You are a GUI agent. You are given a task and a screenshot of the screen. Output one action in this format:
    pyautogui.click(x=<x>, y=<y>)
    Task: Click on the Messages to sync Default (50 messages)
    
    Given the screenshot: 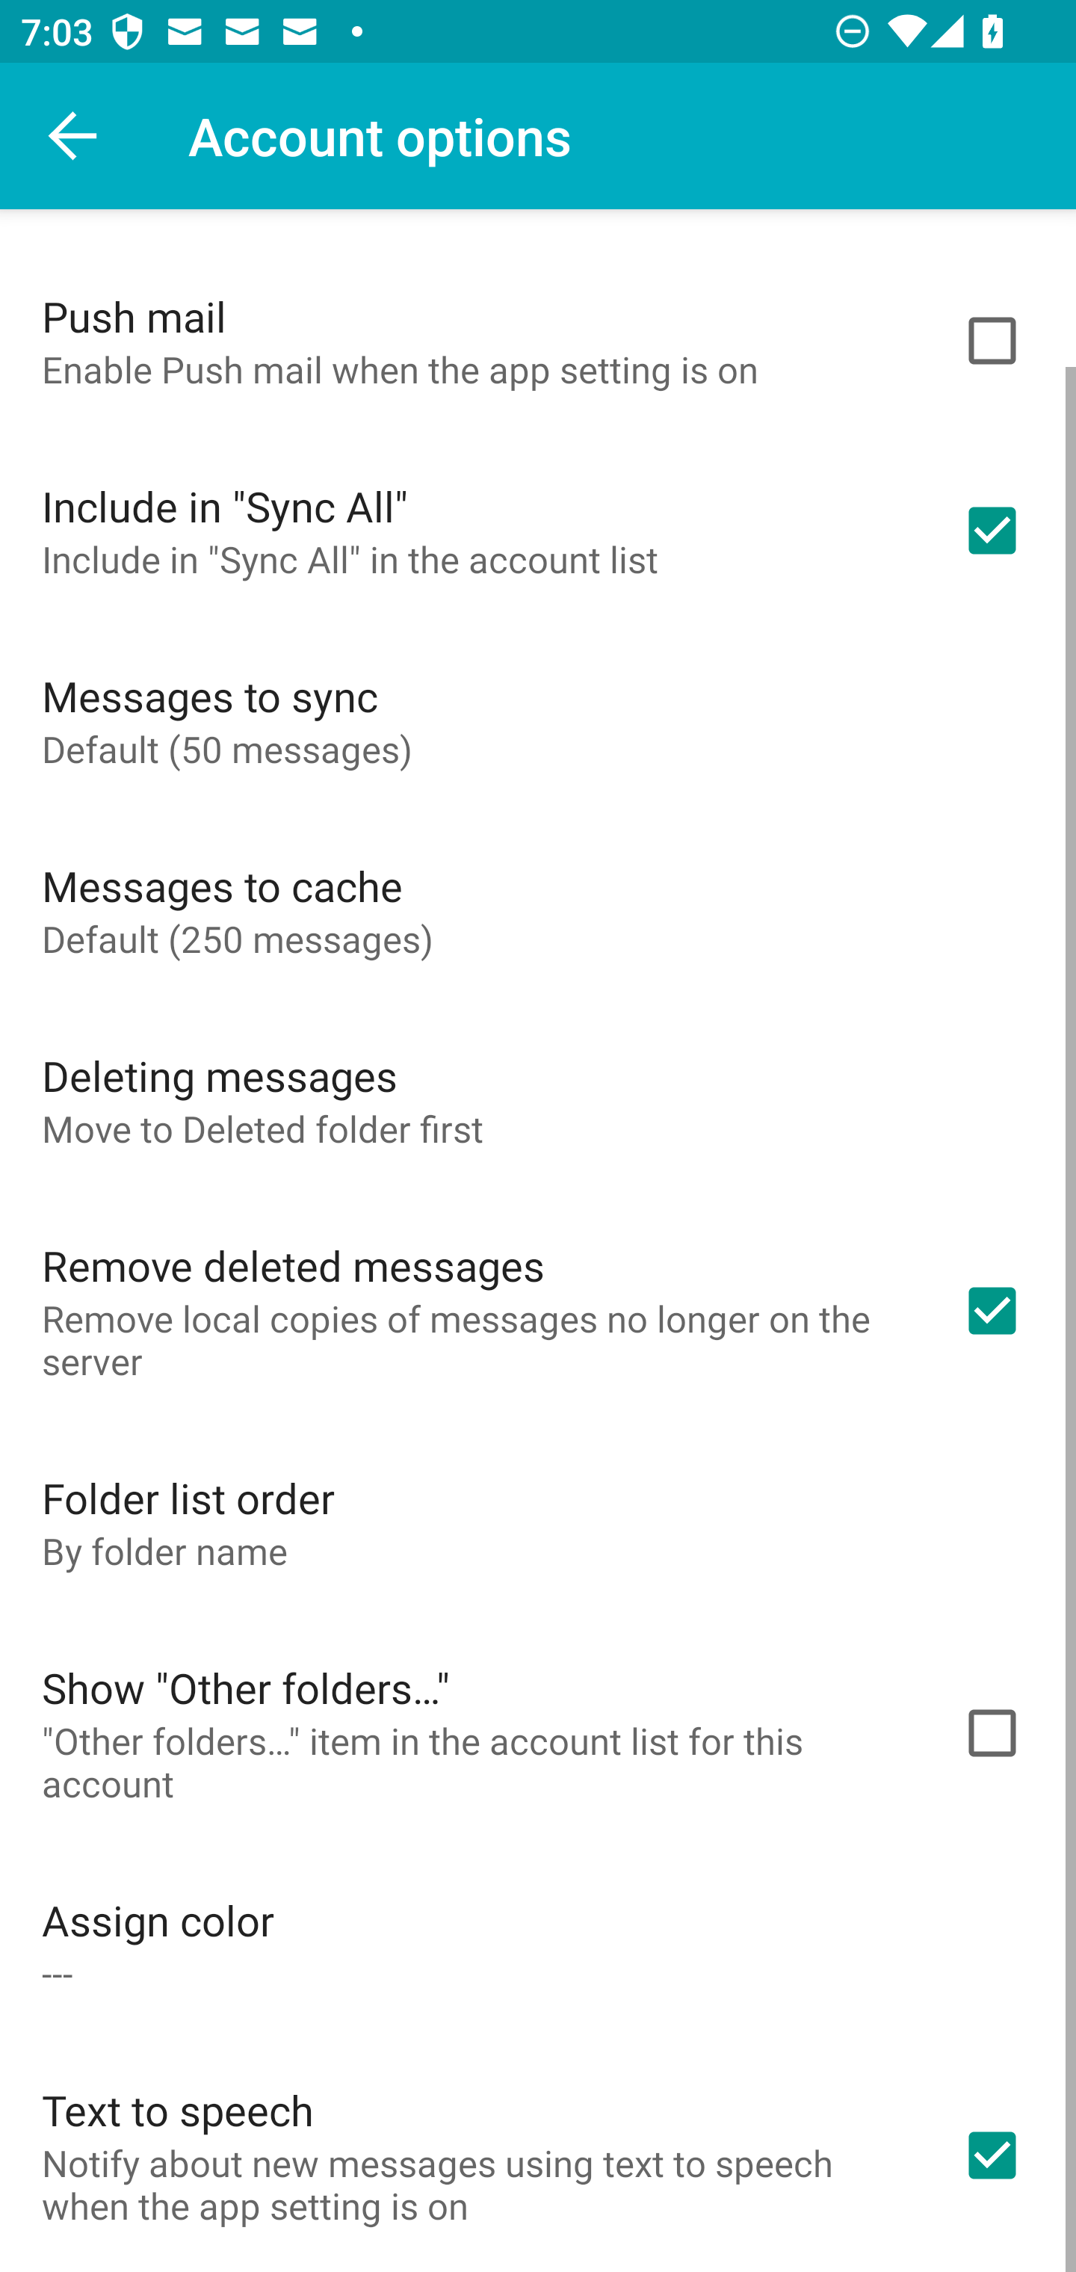 What is the action you would take?
    pyautogui.click(x=538, y=720)
    